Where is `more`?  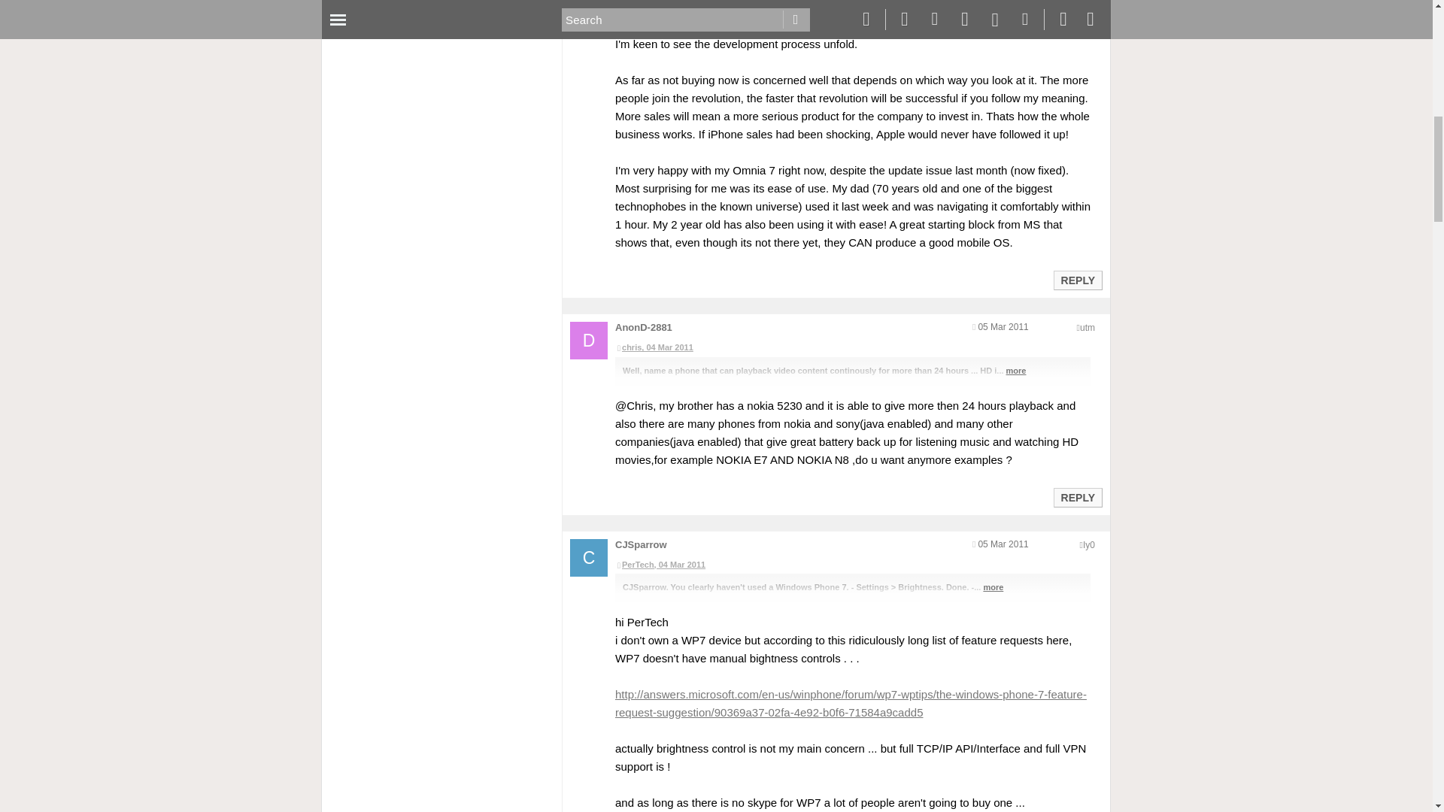 more is located at coordinates (1017, 370).